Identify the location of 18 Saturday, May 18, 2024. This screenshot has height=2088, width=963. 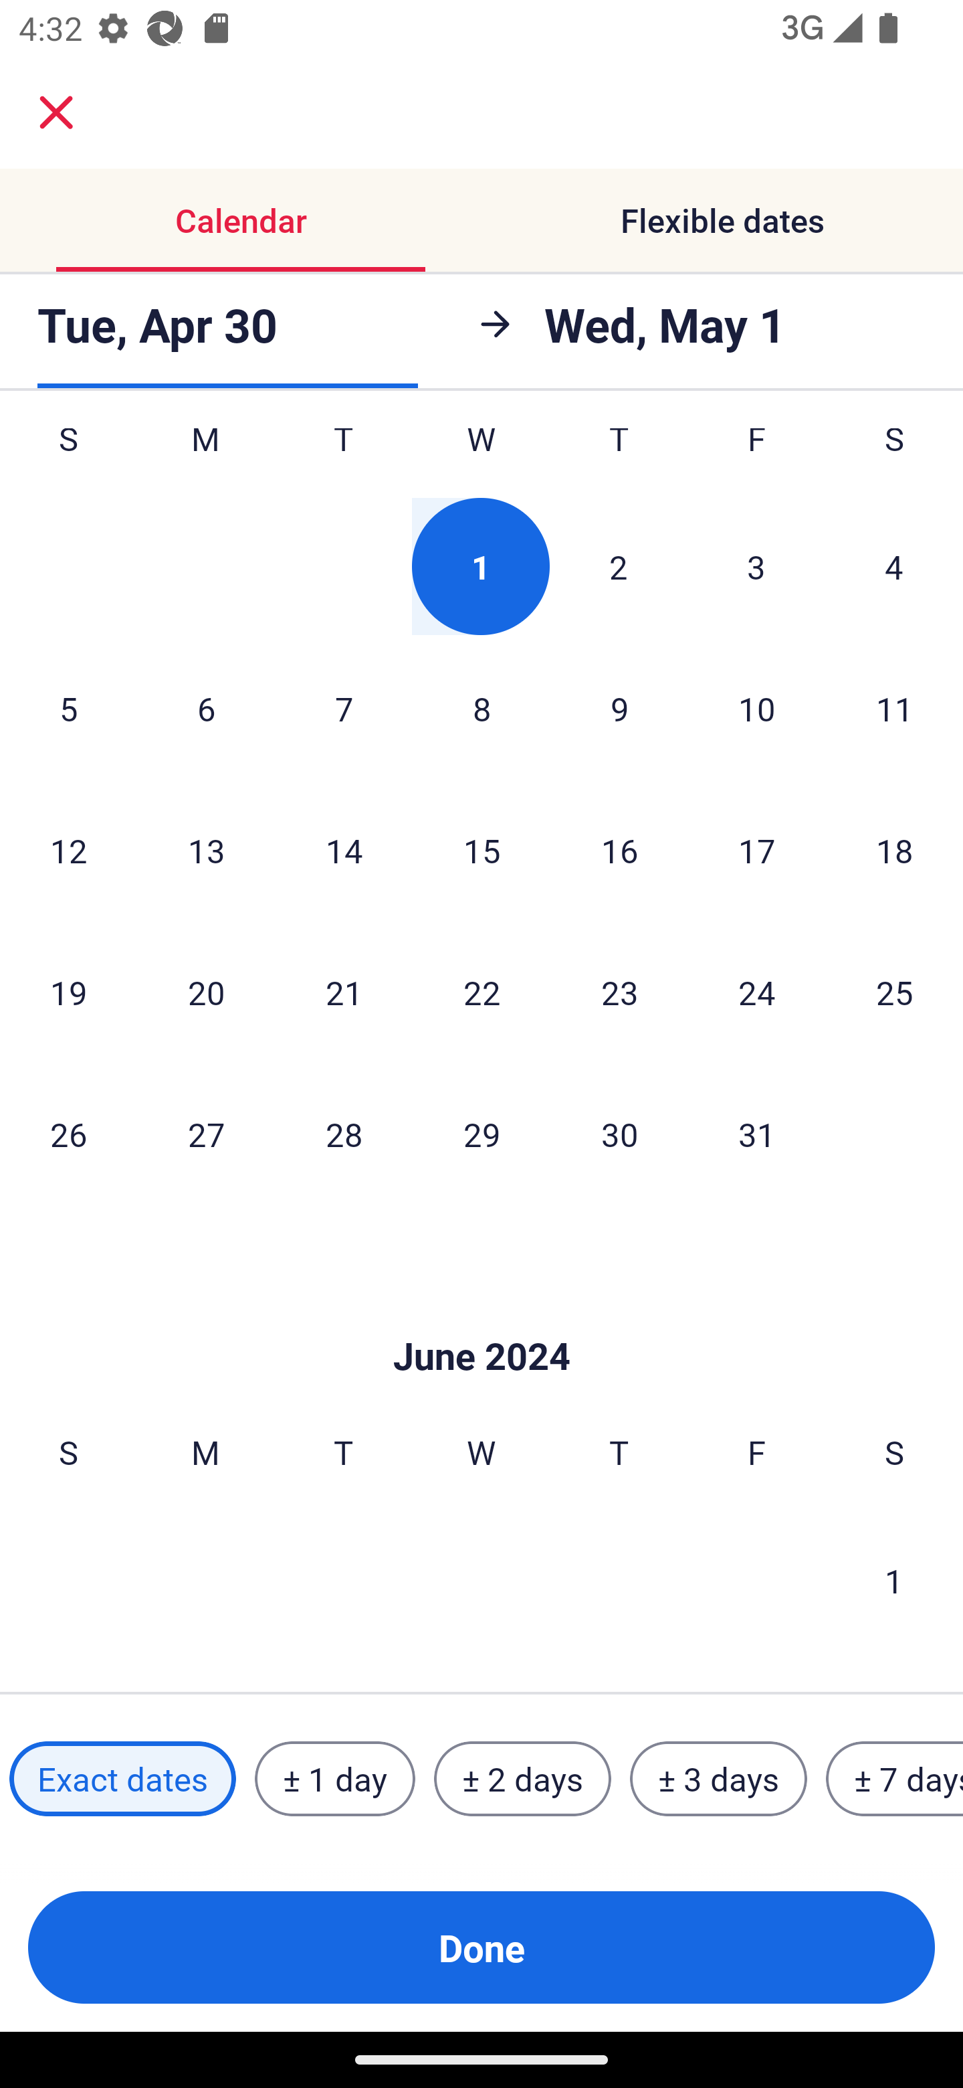
(895, 849).